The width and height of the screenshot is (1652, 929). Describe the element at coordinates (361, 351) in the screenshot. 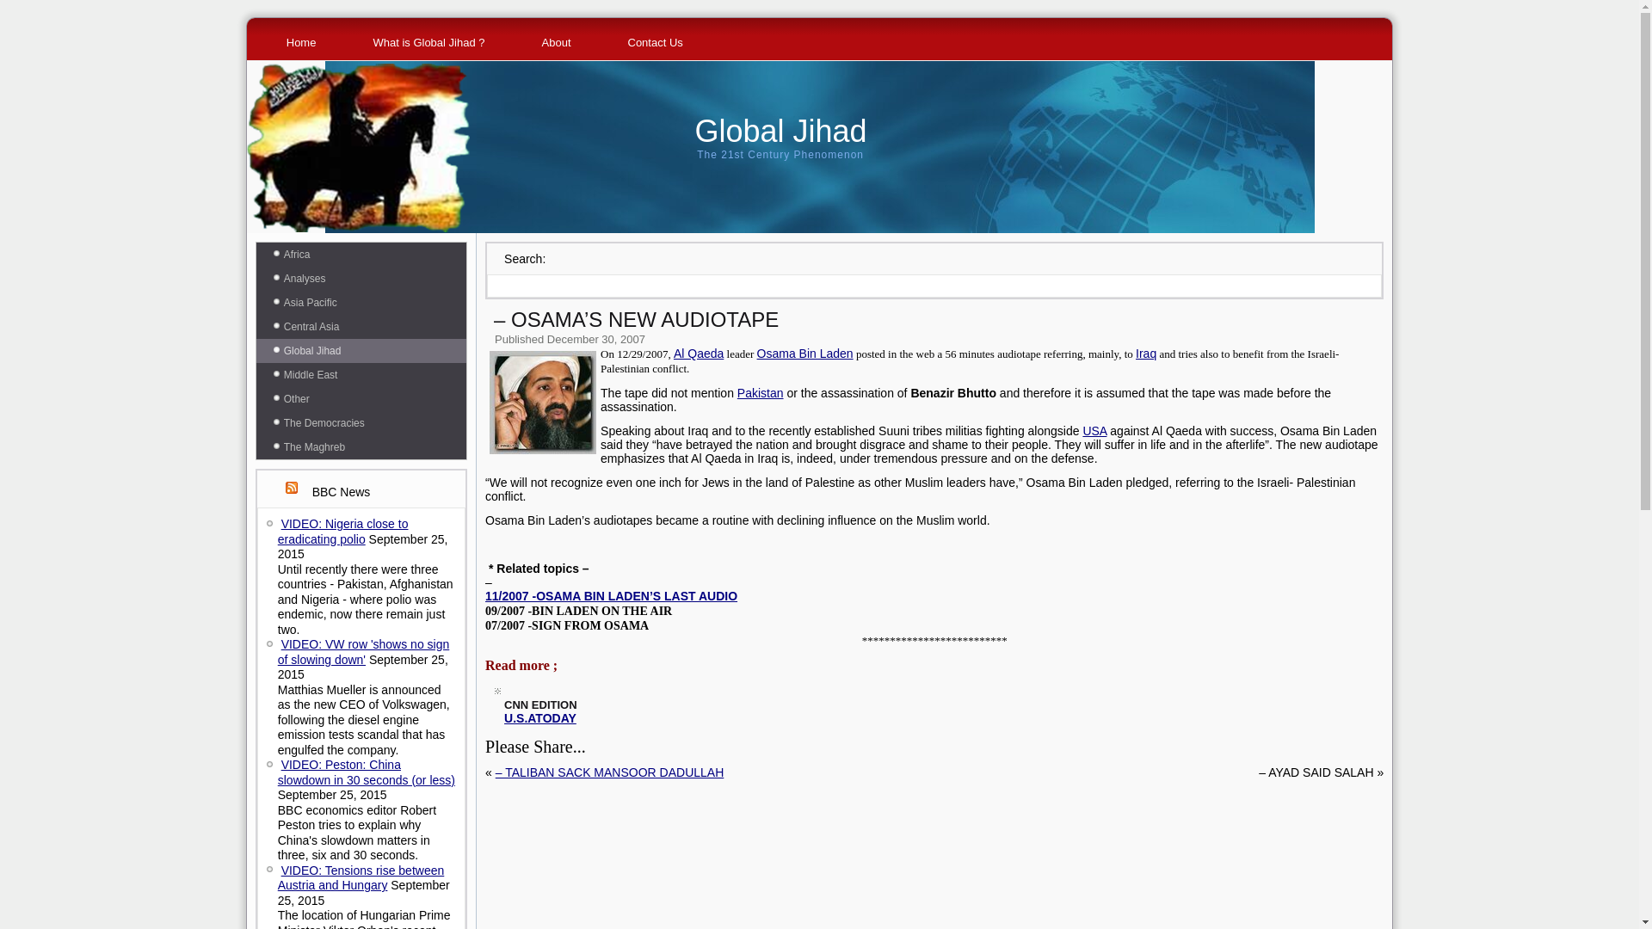

I see `Global Jihad` at that location.